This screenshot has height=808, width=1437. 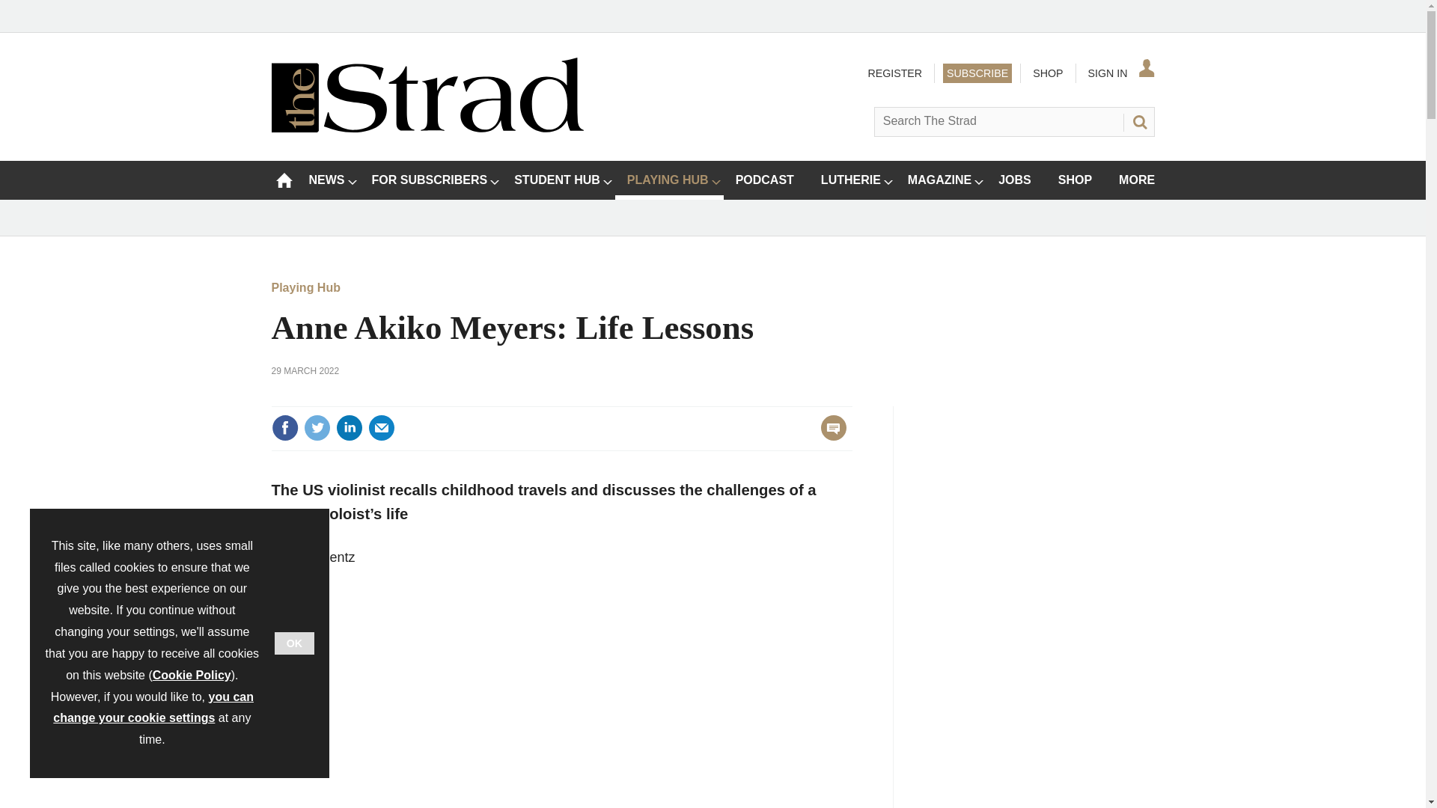 I want to click on No comments, so click(x=829, y=437).